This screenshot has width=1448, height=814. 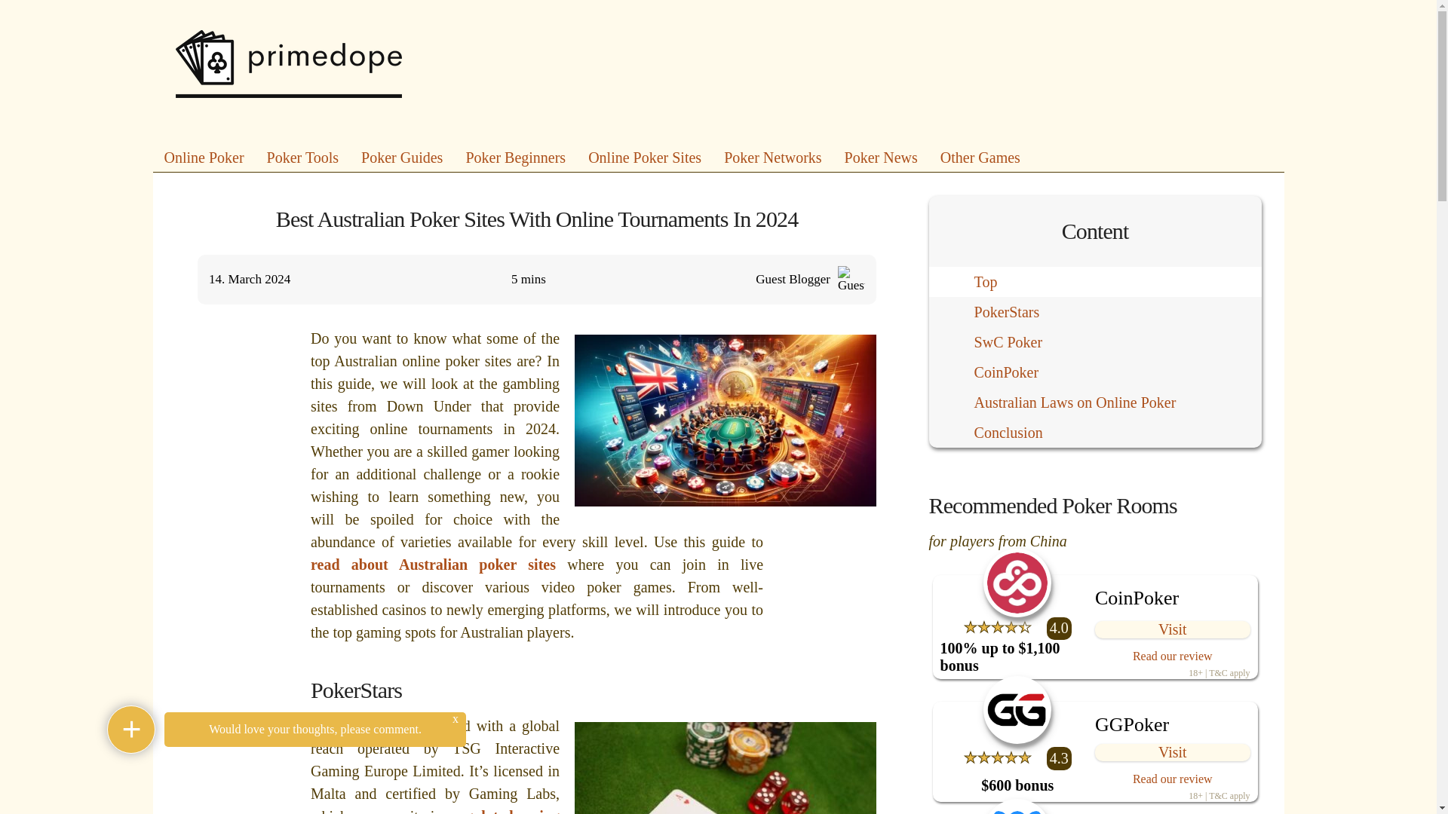 I want to click on Poker Guides, so click(x=401, y=157).